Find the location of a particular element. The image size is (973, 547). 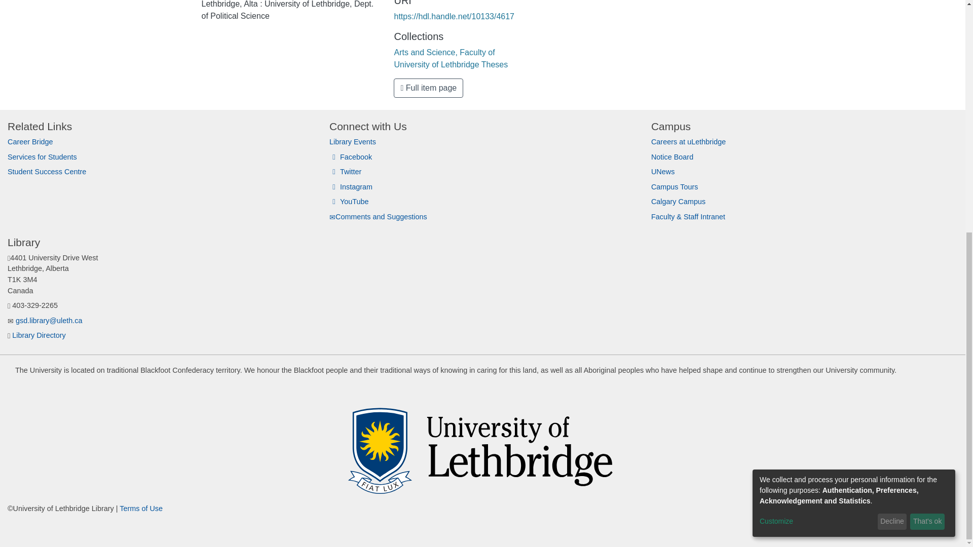

University of Lethbridge Theses is located at coordinates (451, 64).